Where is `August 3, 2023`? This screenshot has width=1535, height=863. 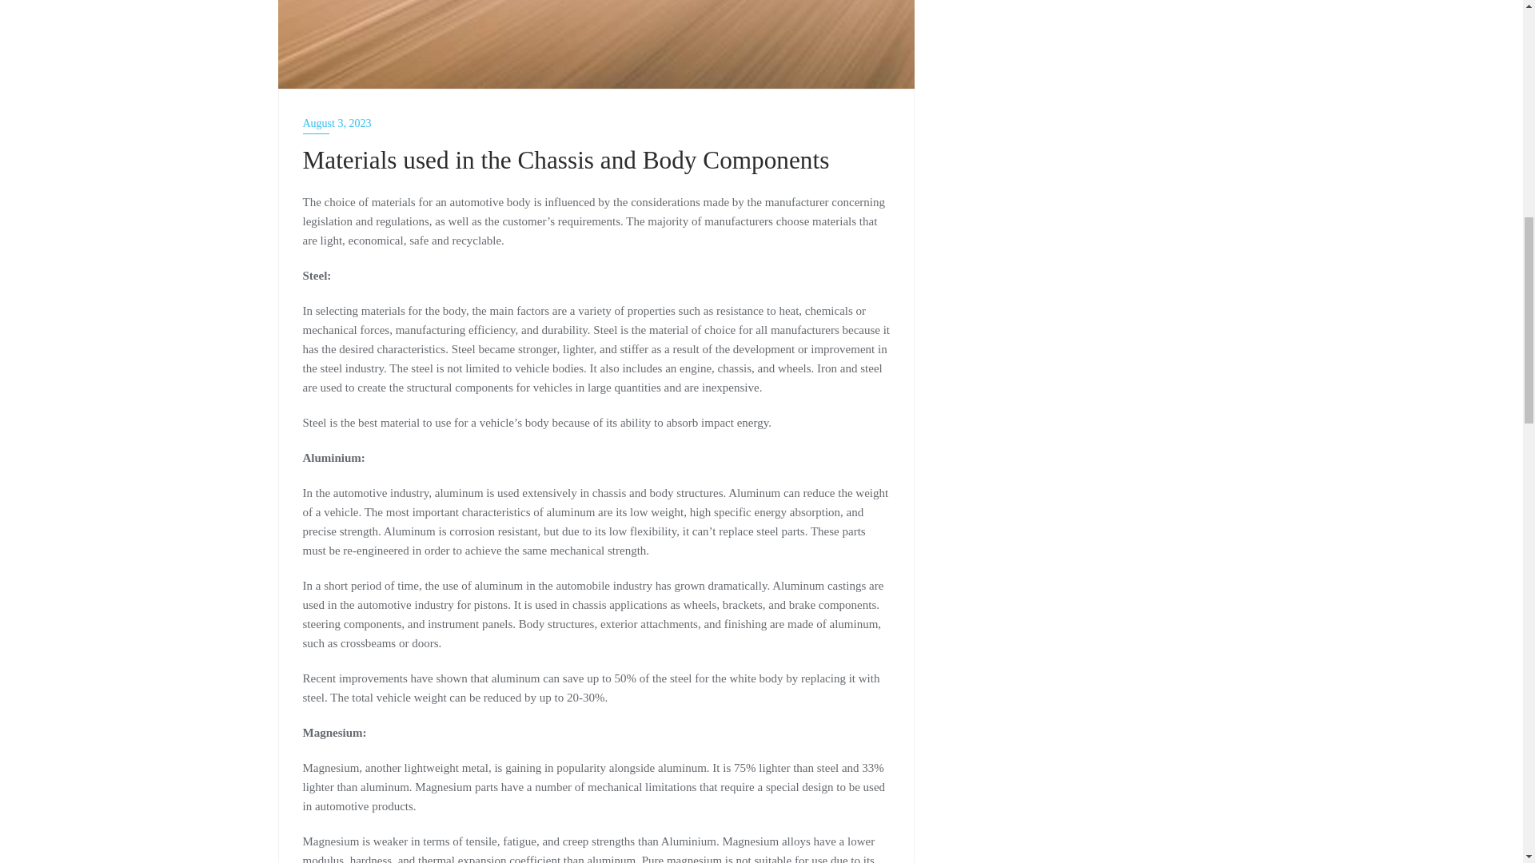
August 3, 2023 is located at coordinates (596, 123).